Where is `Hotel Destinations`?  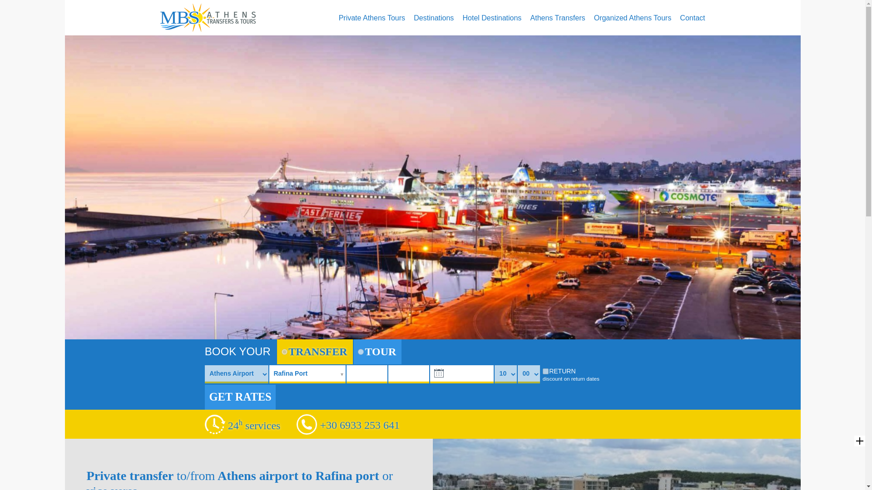
Hotel Destinations is located at coordinates (492, 17).